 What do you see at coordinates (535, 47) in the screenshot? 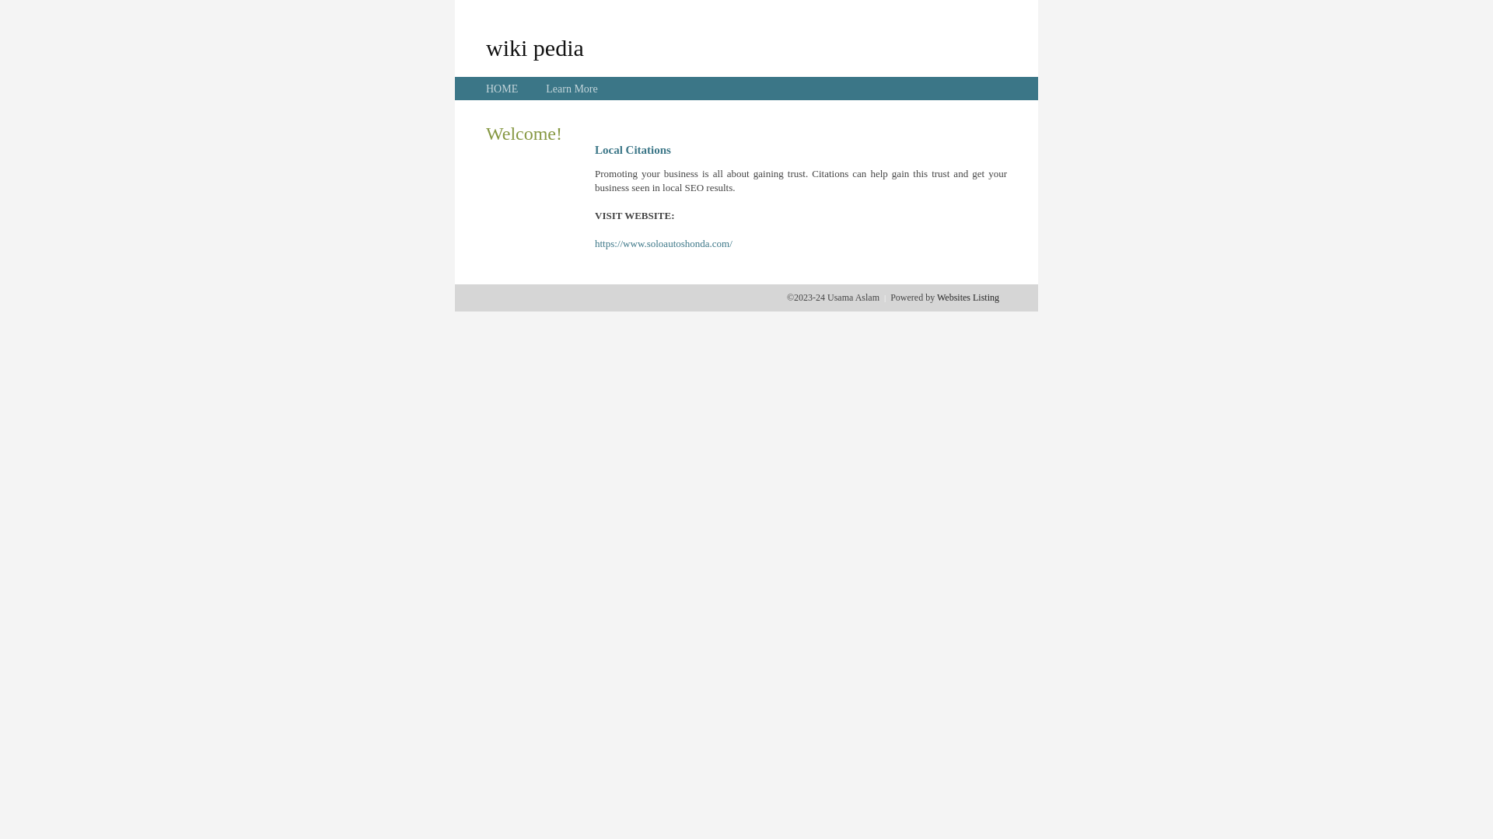
I see `wiki pedia` at bounding box center [535, 47].